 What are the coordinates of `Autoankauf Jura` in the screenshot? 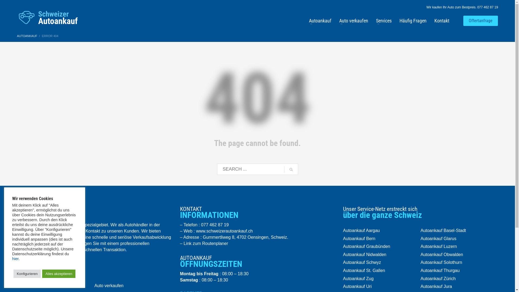 It's located at (460, 287).